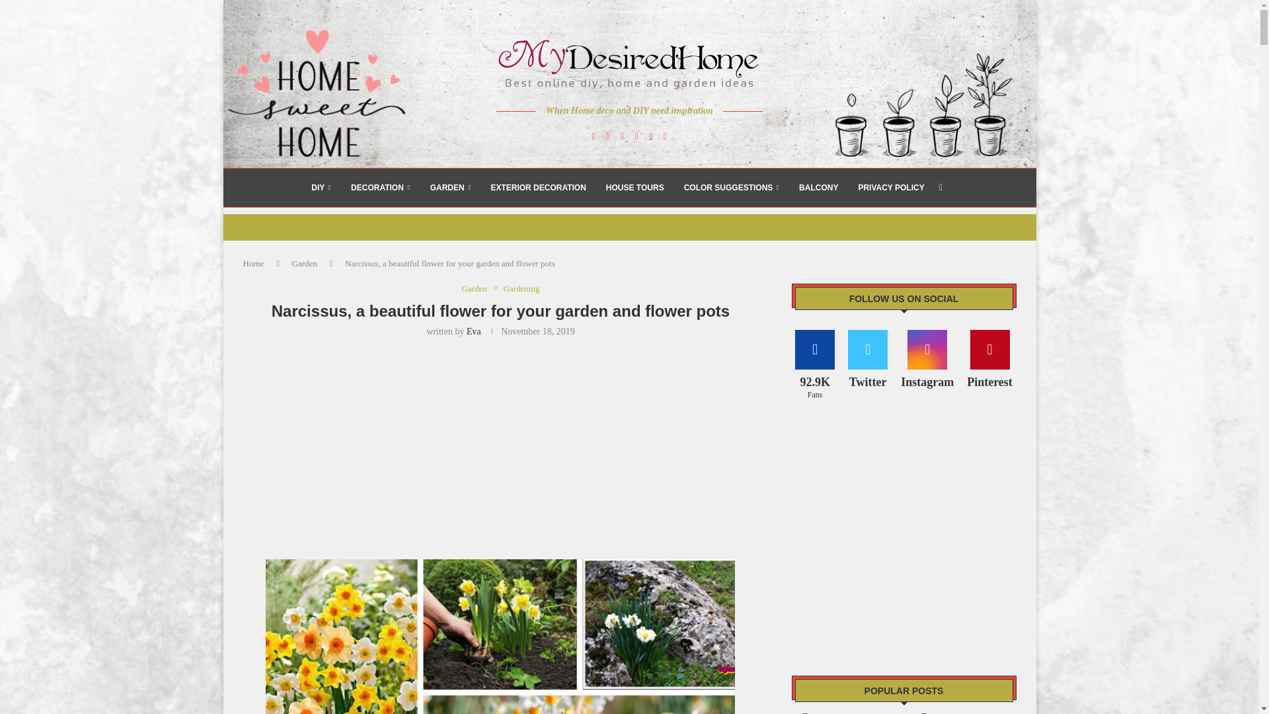 This screenshot has height=714, width=1269. What do you see at coordinates (537, 188) in the screenshot?
I see `EXTERIOR DECORATION` at bounding box center [537, 188].